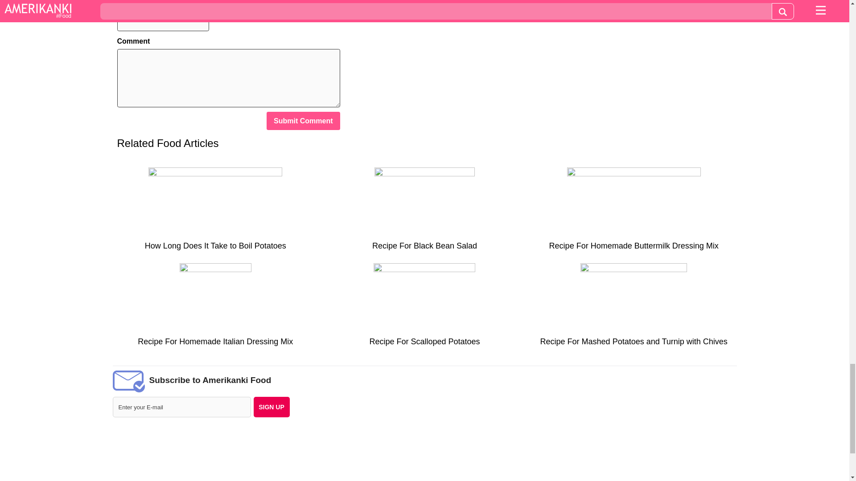  What do you see at coordinates (303, 120) in the screenshot?
I see `Submit Comment` at bounding box center [303, 120].